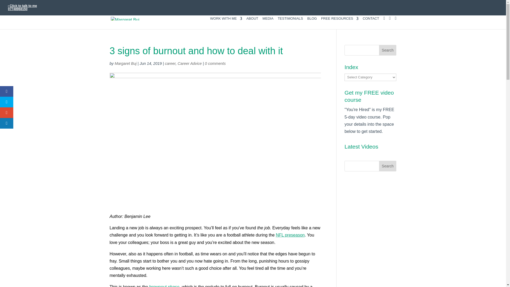 This screenshot has width=510, height=287. What do you see at coordinates (215, 64) in the screenshot?
I see `0 comments` at bounding box center [215, 64].